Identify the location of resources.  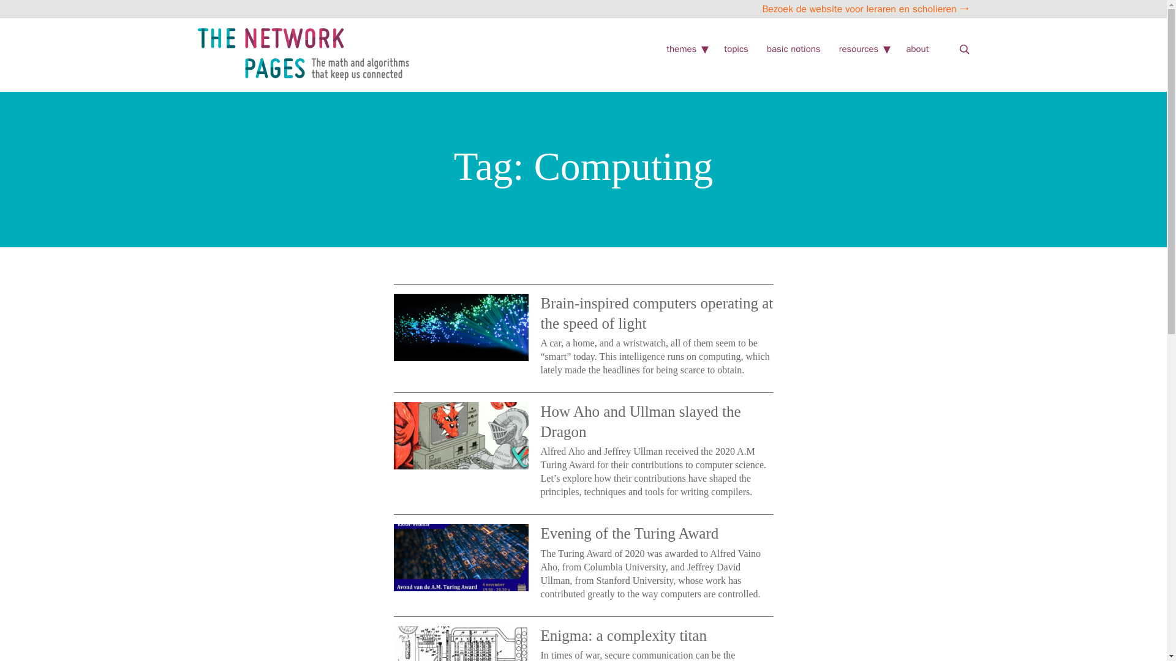
(859, 49).